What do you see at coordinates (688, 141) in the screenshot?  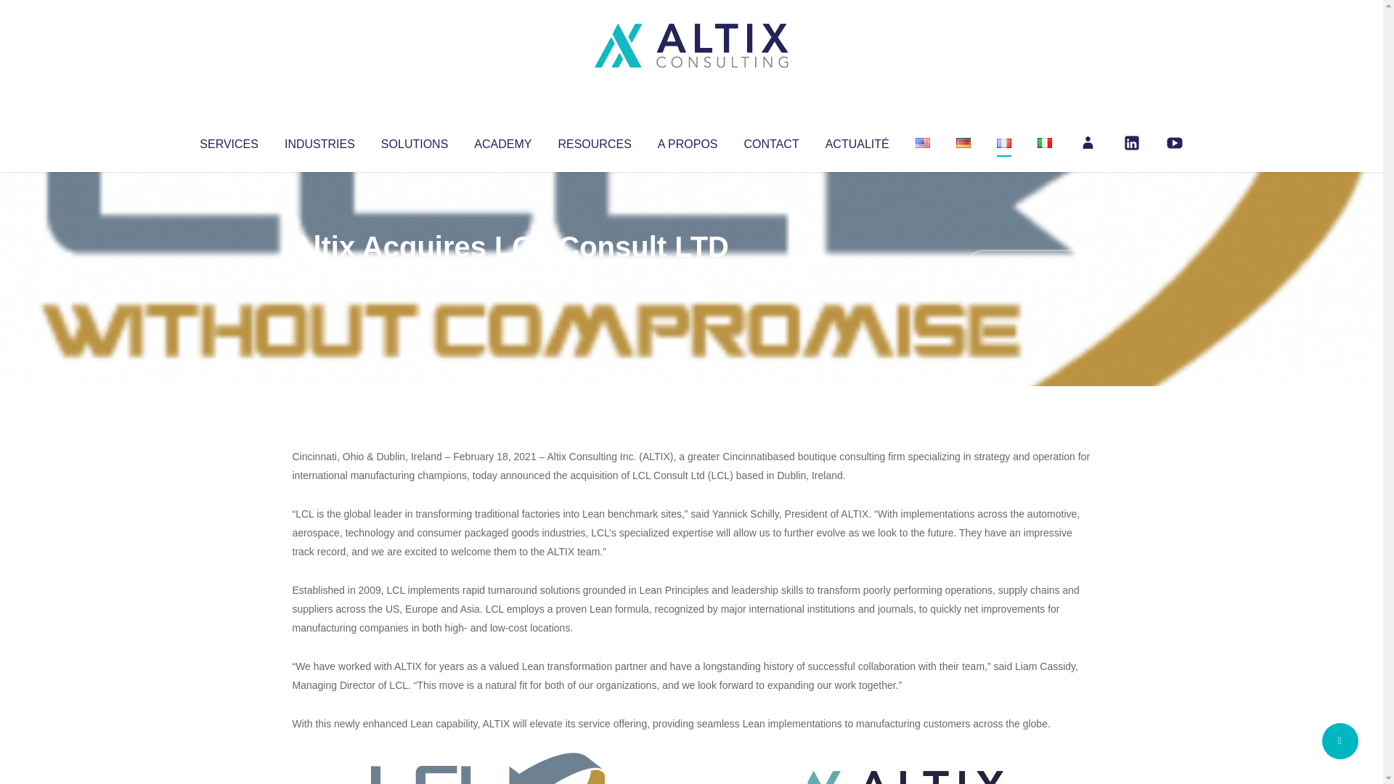 I see `A PROPOS` at bounding box center [688, 141].